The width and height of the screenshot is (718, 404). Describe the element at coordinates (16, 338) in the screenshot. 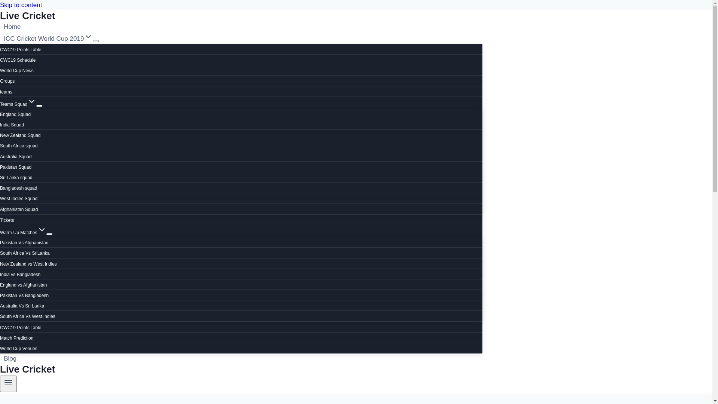

I see `Match Prediction` at that location.